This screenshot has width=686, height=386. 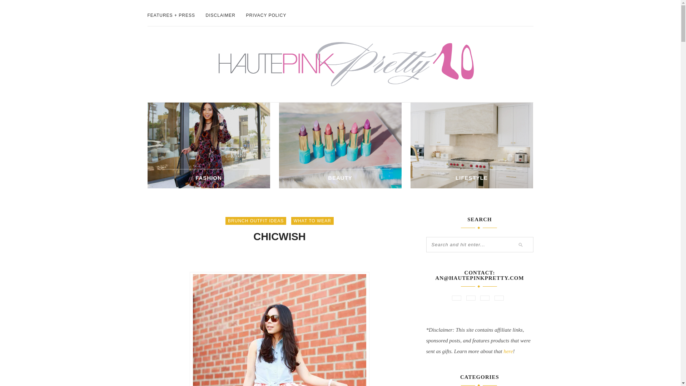 I want to click on BRUNCH OUTFIT IDEAS, so click(x=256, y=221).